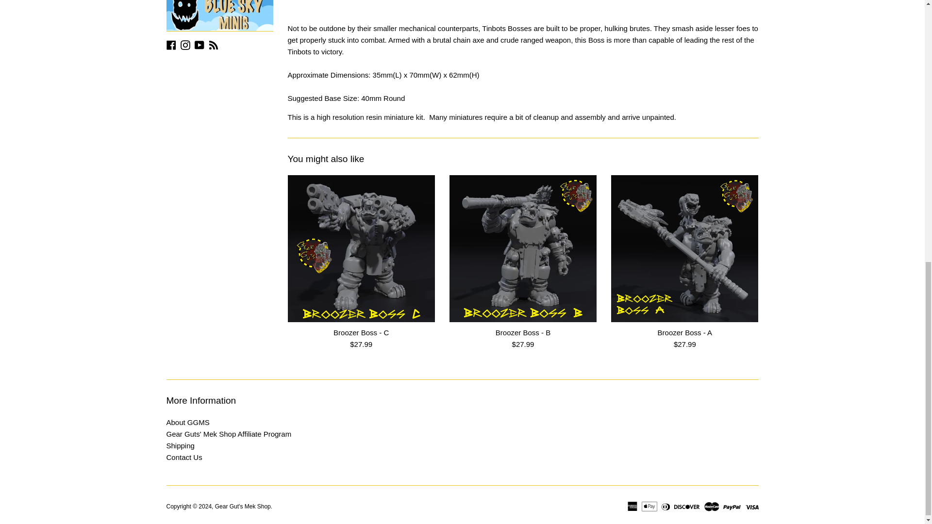 The image size is (932, 524). What do you see at coordinates (185, 45) in the screenshot?
I see `Instagram` at bounding box center [185, 45].